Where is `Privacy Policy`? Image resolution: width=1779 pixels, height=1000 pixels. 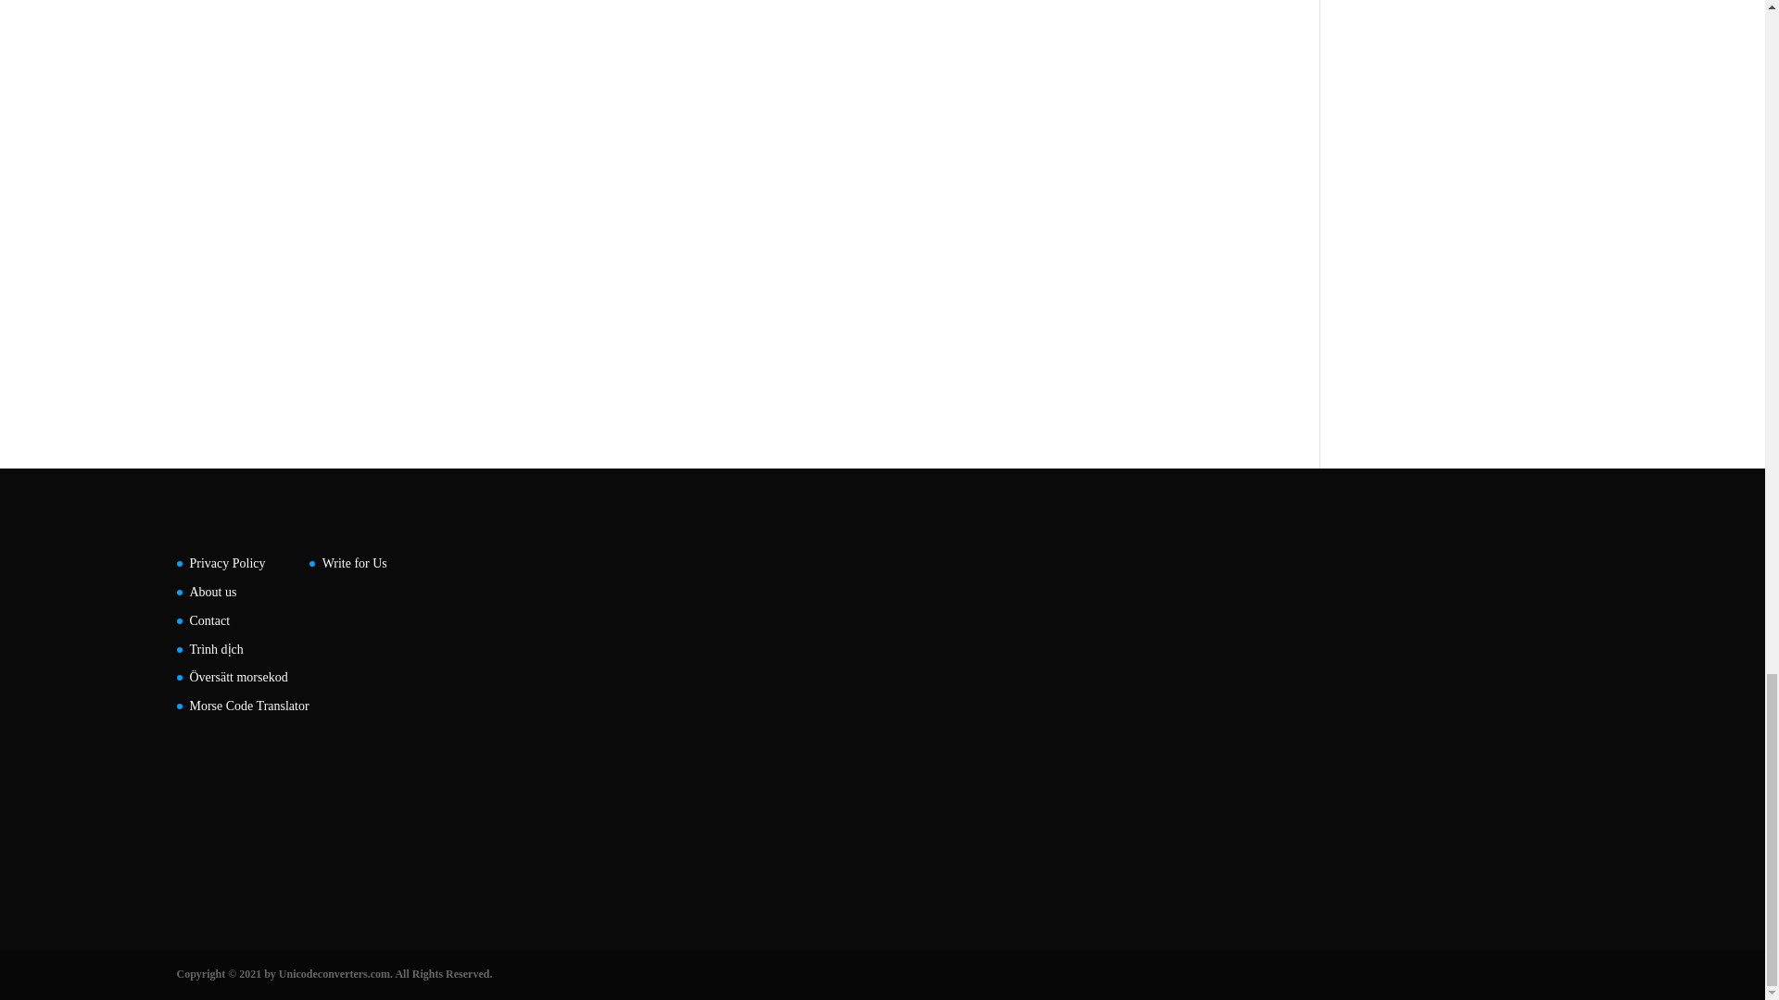 Privacy Policy is located at coordinates (226, 563).